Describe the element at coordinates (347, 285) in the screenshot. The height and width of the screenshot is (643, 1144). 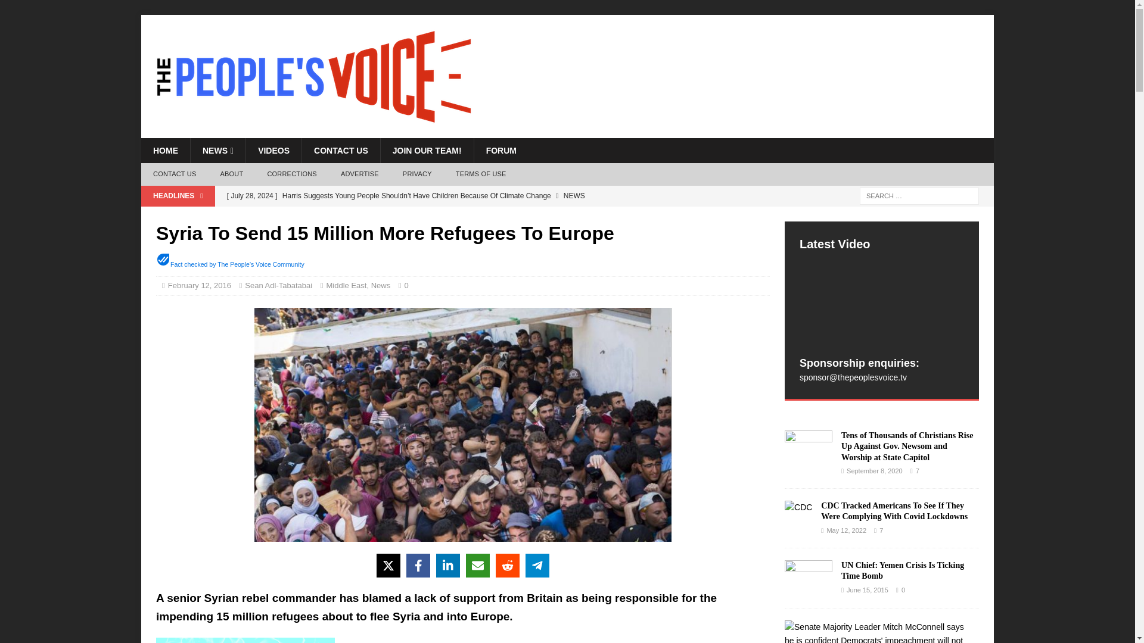
I see `Middle East` at that location.